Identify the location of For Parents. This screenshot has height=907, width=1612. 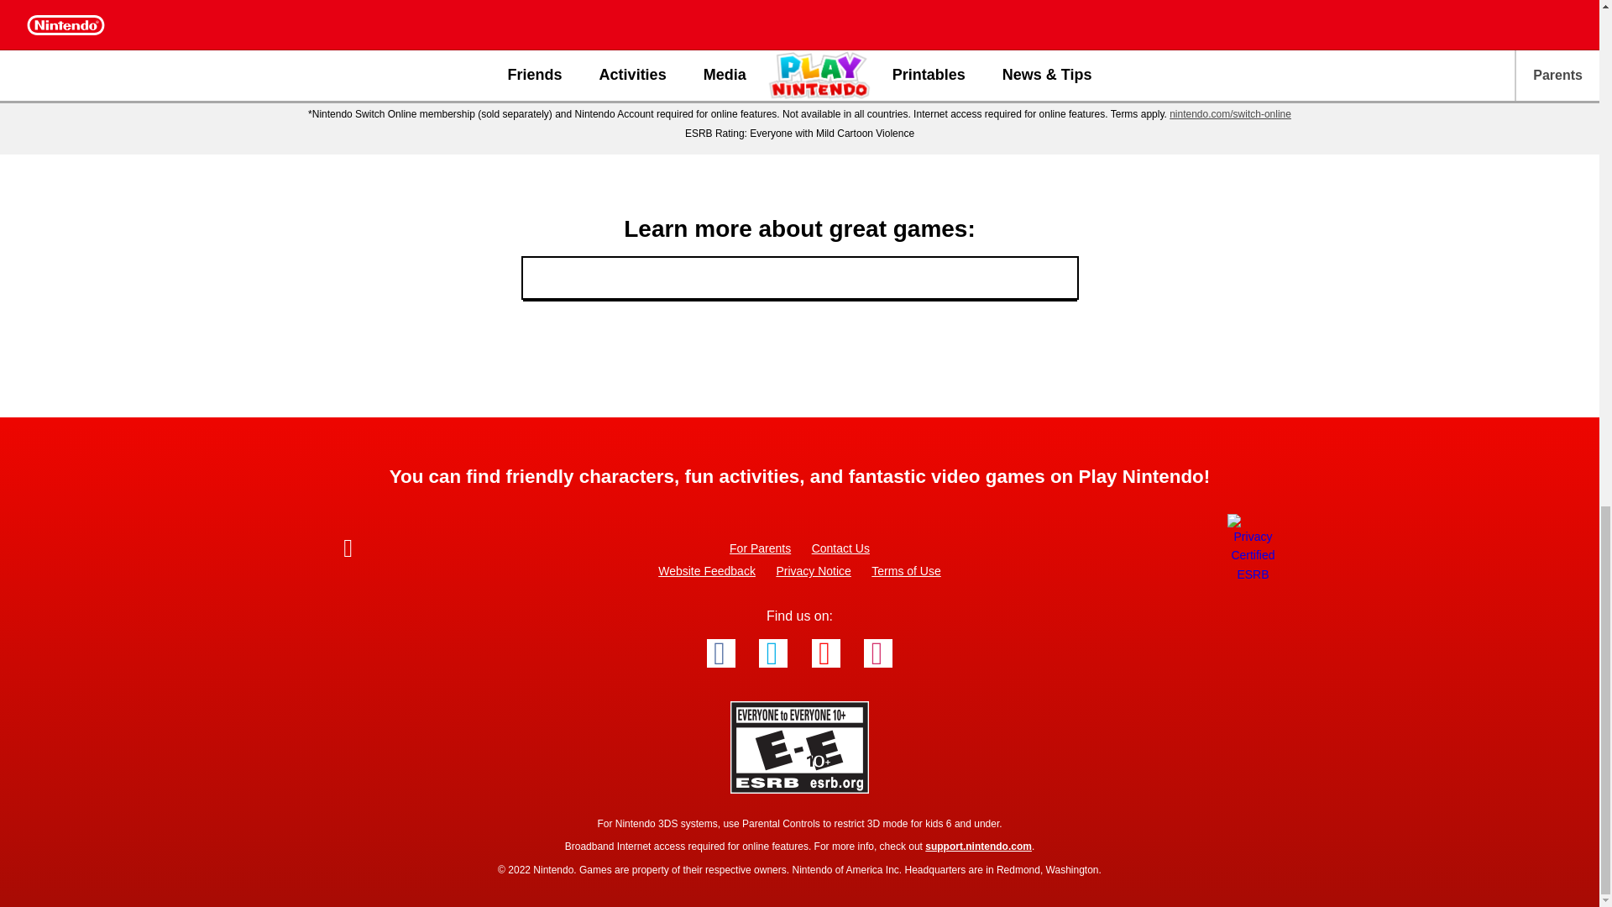
(761, 548).